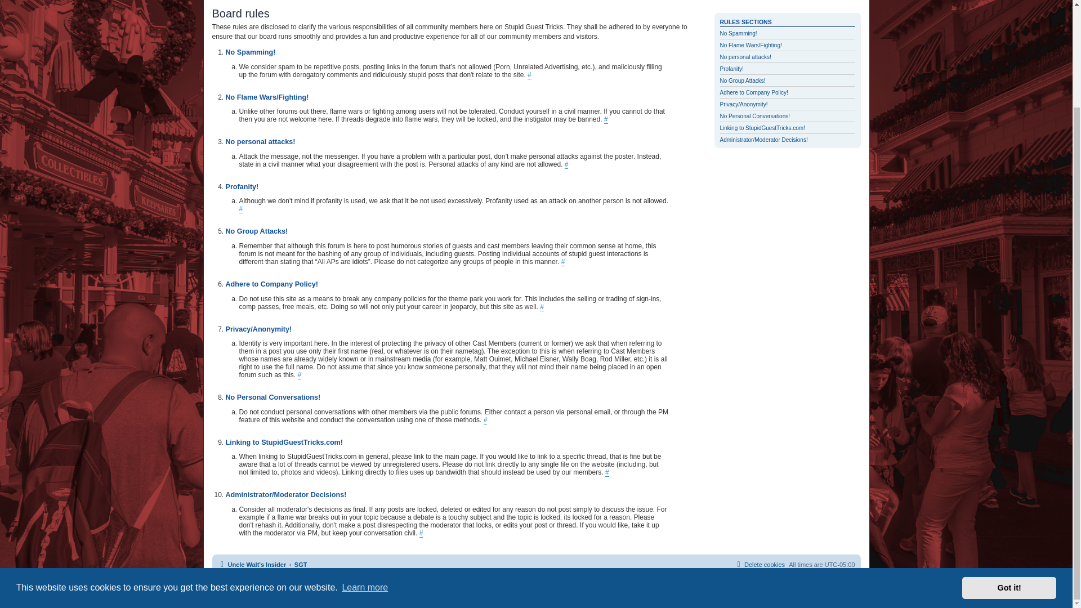 This screenshot has width=1081, height=608. Describe the element at coordinates (762, 128) in the screenshot. I see `Linking to StupidGuestTricks.com!` at that location.